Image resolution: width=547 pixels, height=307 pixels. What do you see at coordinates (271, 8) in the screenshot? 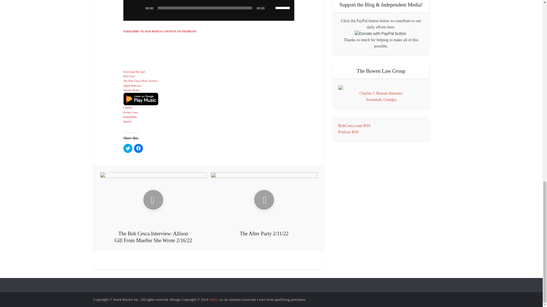
I see `Mute` at bounding box center [271, 8].